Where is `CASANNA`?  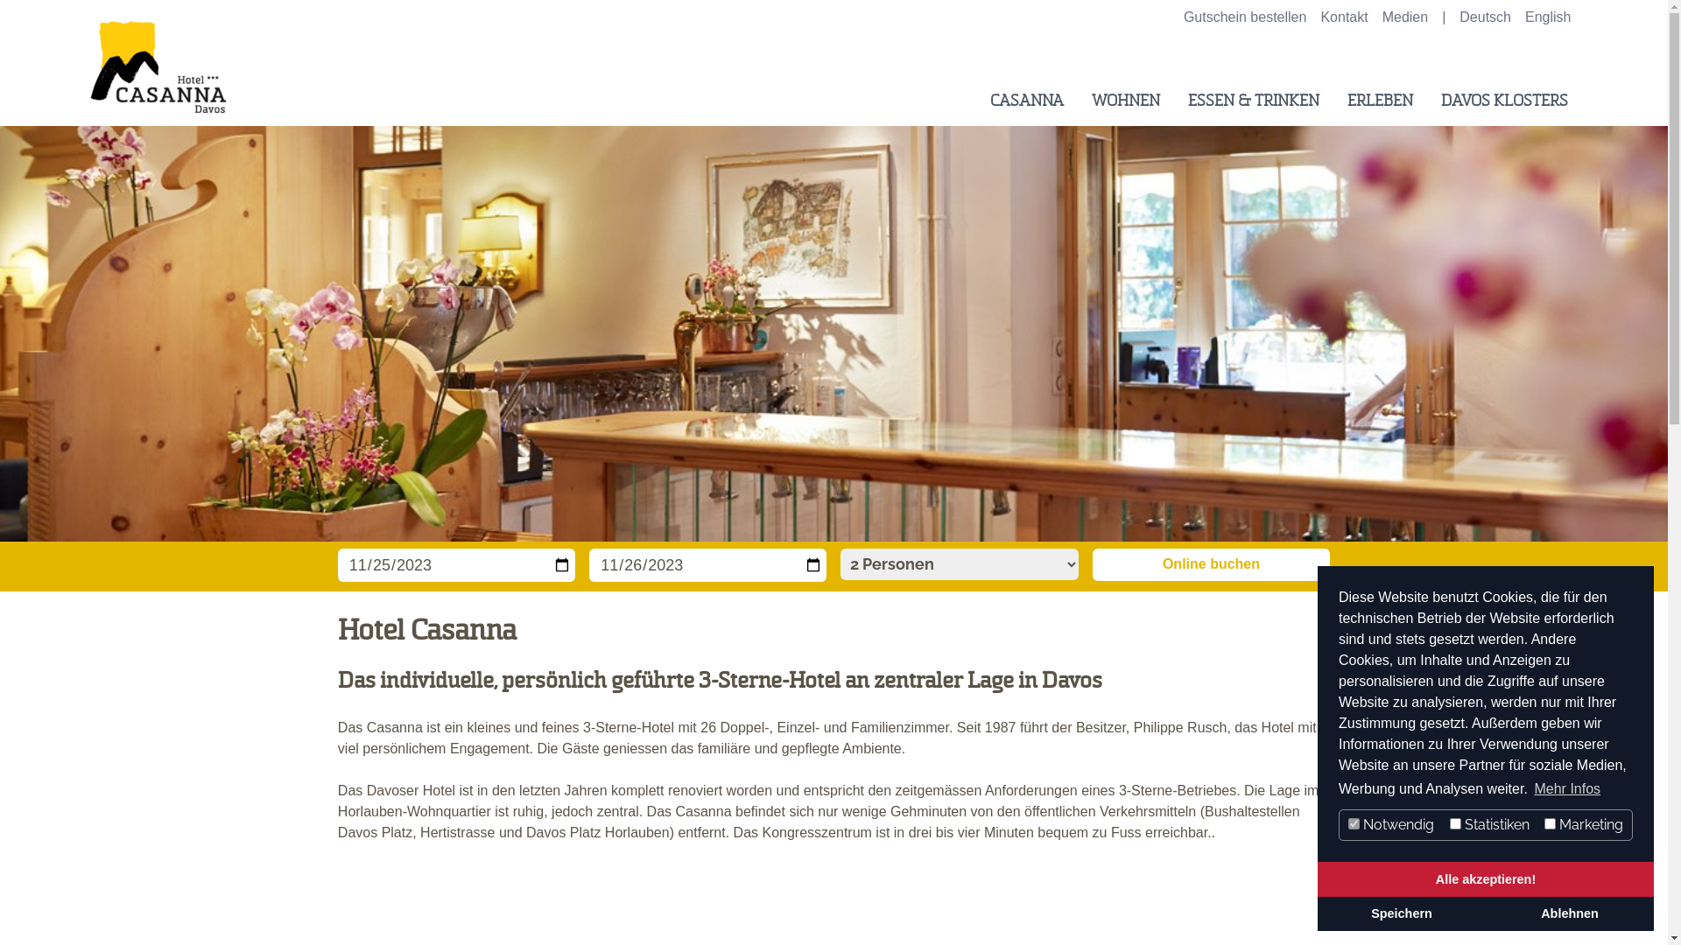 CASANNA is located at coordinates (1019, 101).